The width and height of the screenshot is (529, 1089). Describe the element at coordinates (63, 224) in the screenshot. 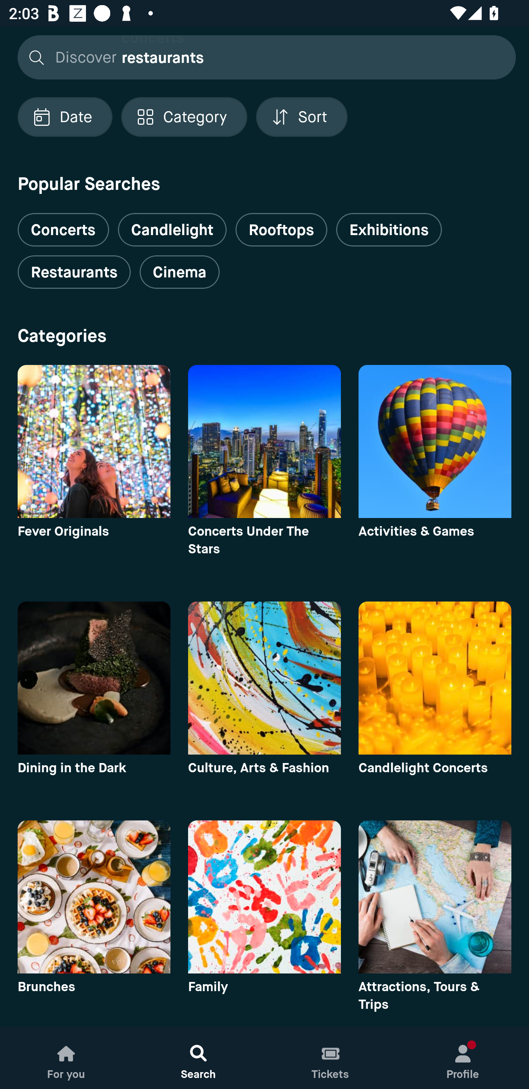

I see `Concerts` at that location.